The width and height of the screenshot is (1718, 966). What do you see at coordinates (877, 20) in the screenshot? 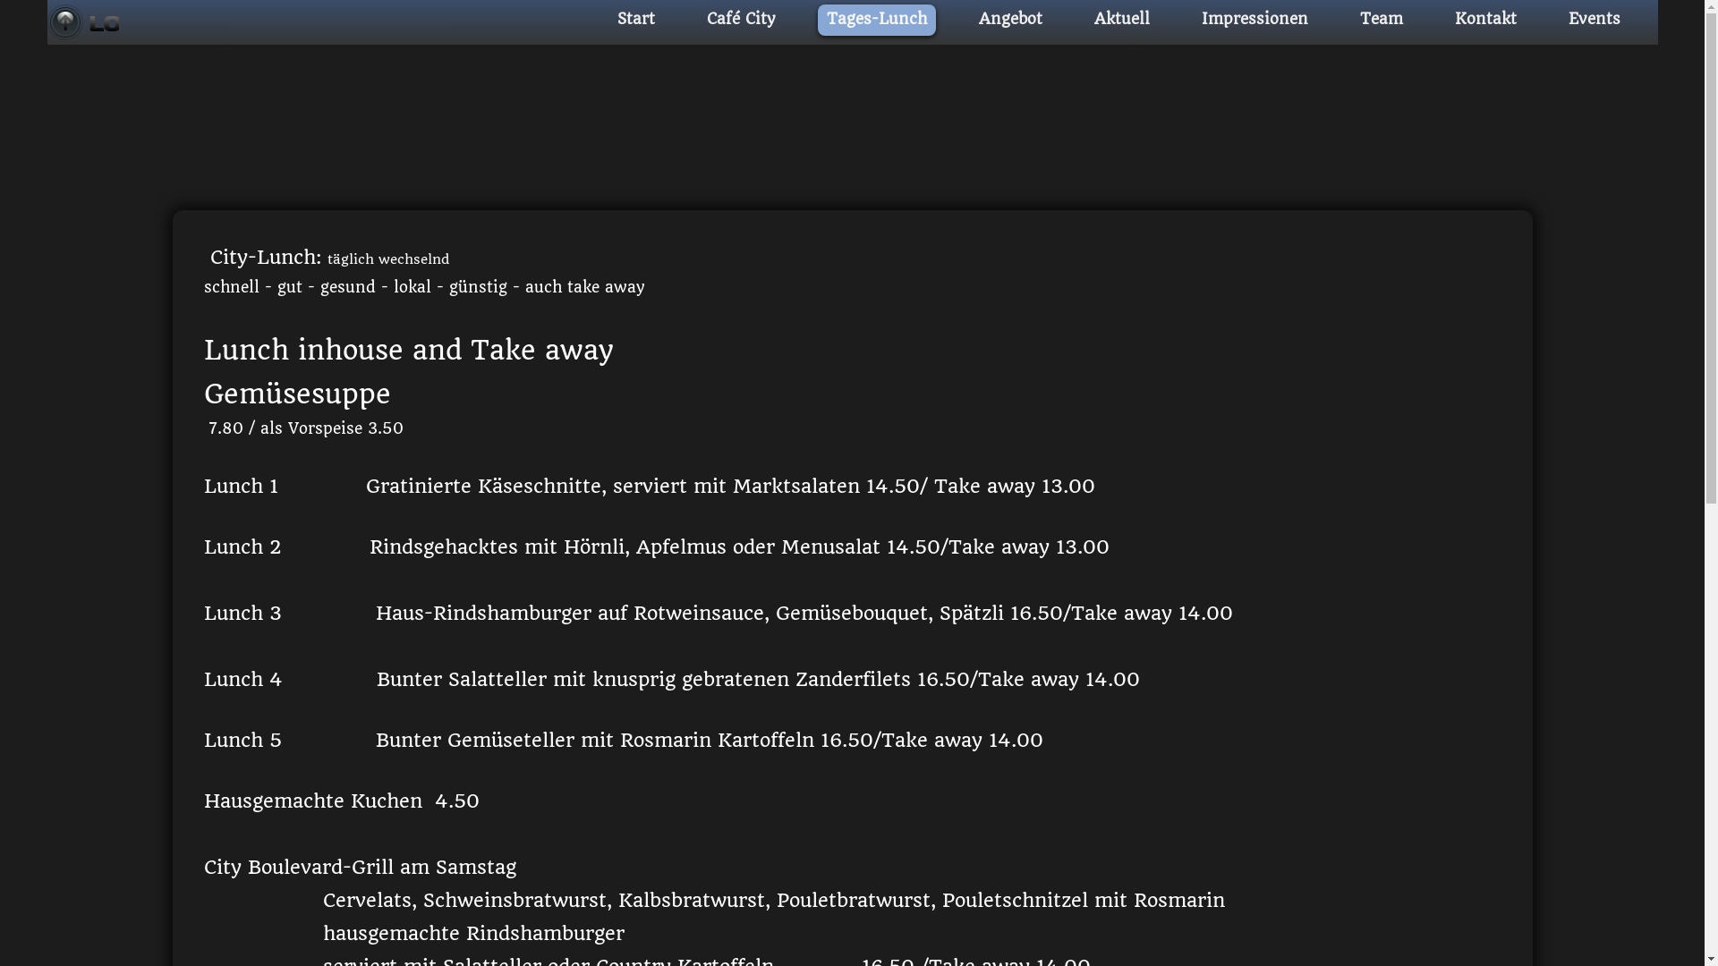
I see `Tages-Lunch` at bounding box center [877, 20].